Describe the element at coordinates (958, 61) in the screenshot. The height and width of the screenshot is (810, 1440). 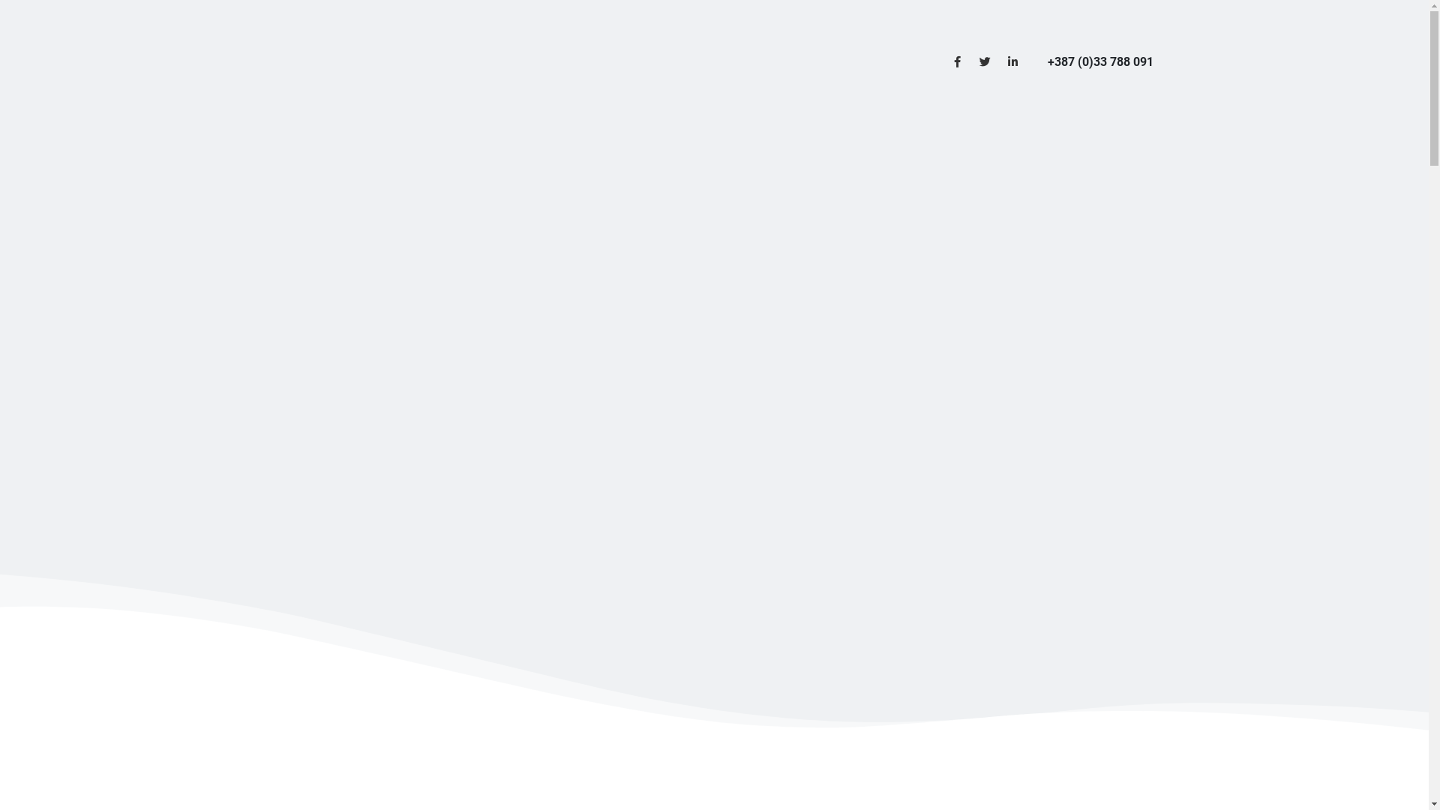
I see `Facebook` at that location.